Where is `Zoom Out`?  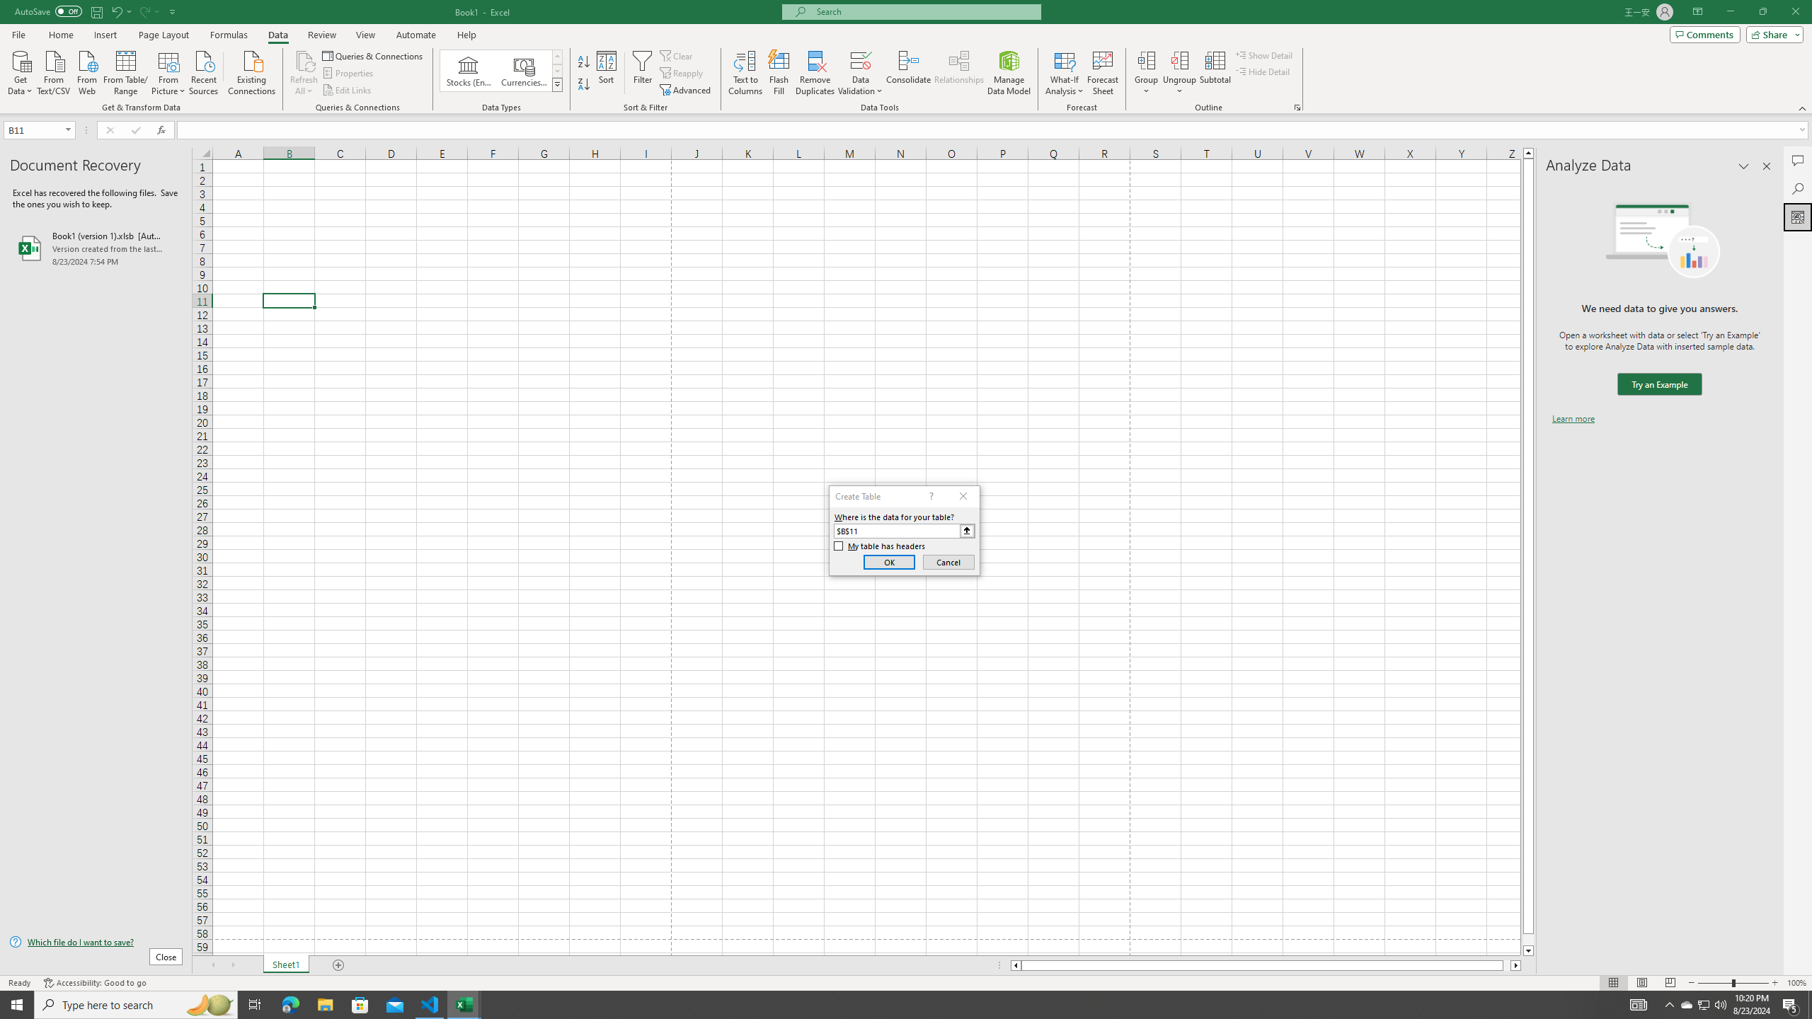 Zoom Out is located at coordinates (1714, 983).